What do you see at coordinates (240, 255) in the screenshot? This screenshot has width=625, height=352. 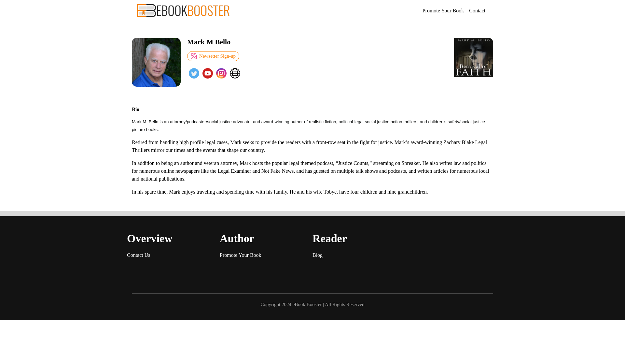 I see `Promote Your Book` at bounding box center [240, 255].